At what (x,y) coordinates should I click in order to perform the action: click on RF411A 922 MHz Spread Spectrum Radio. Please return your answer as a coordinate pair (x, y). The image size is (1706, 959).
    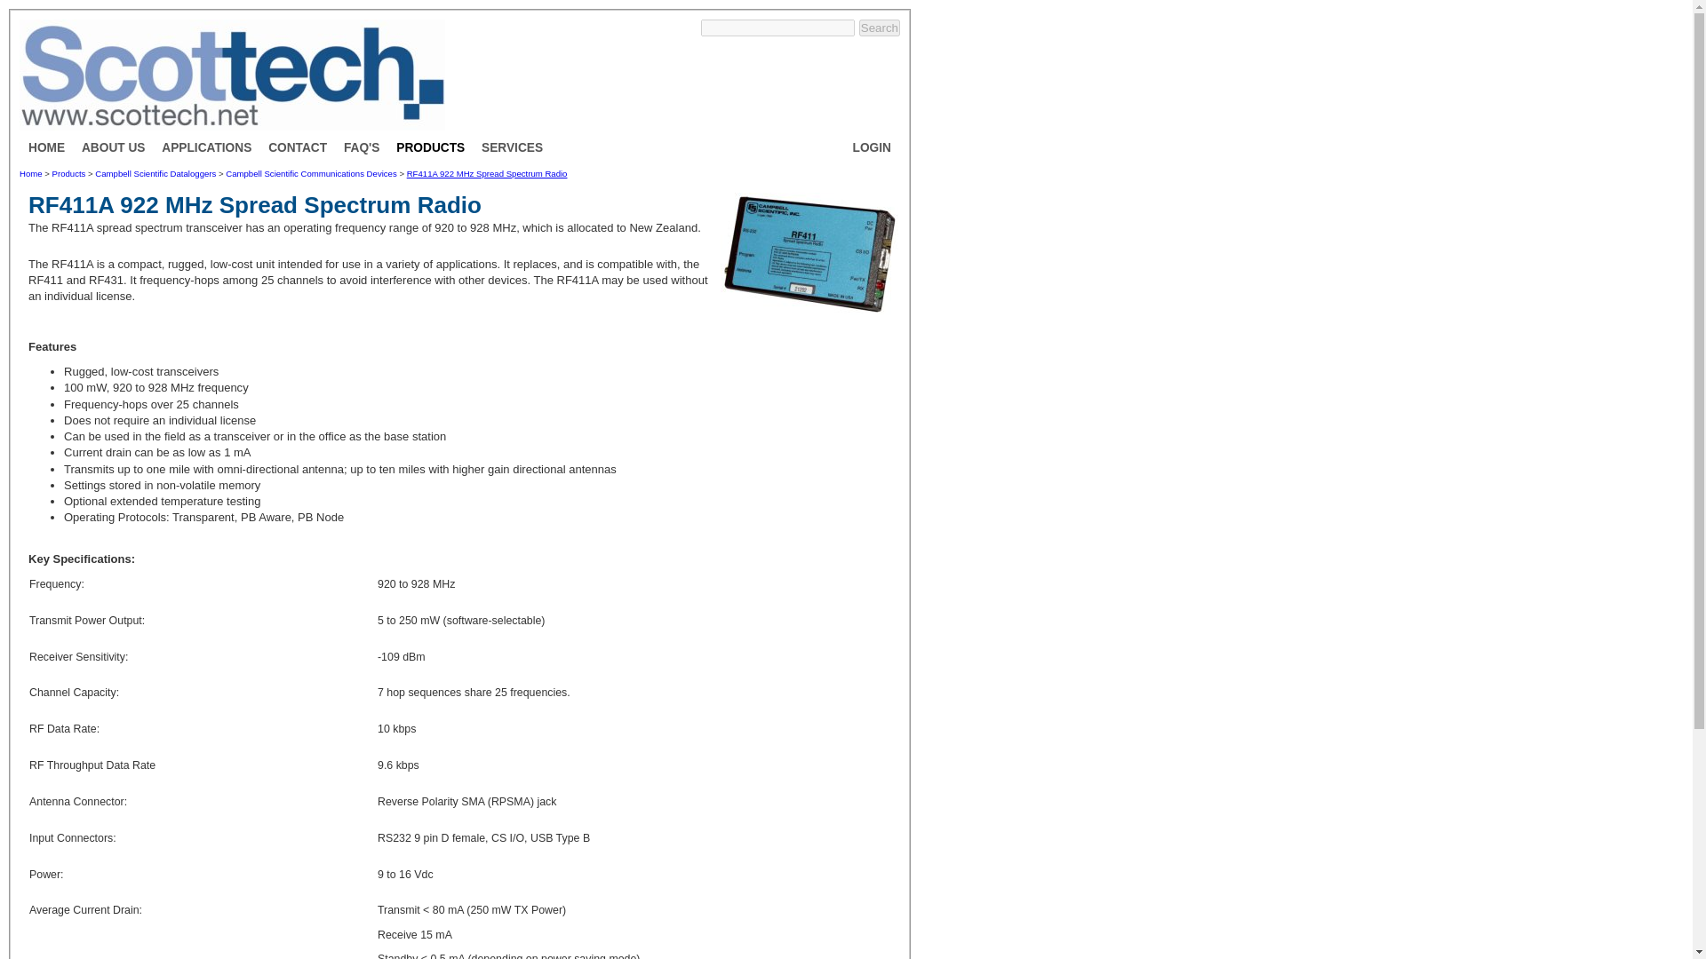
    Looking at the image, I should click on (487, 173).